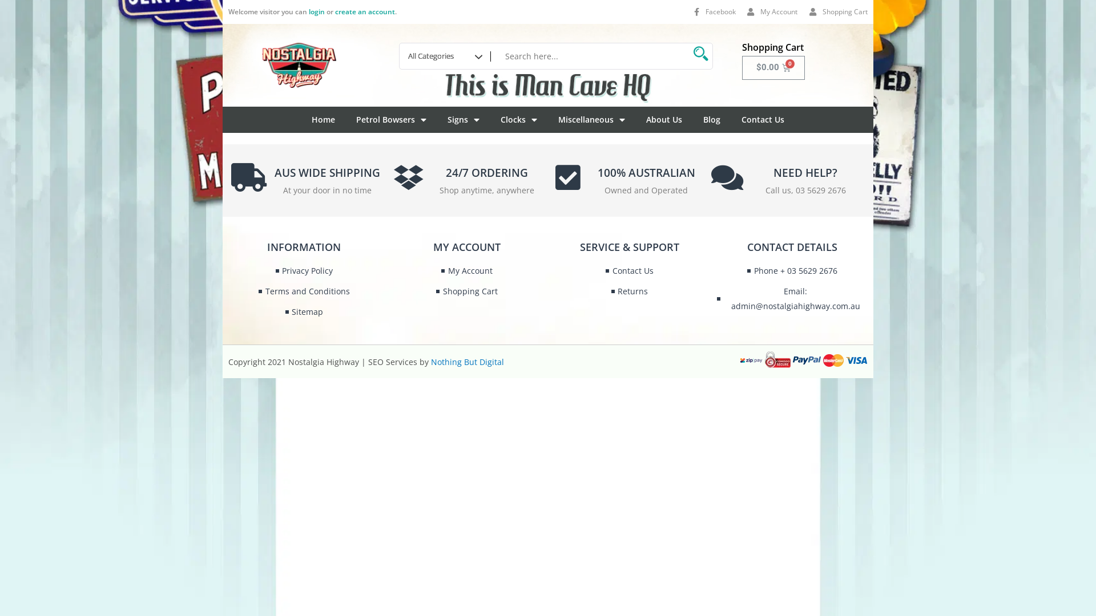 The width and height of the screenshot is (1096, 616). Describe the element at coordinates (763, 120) in the screenshot. I see `Contact Us` at that location.